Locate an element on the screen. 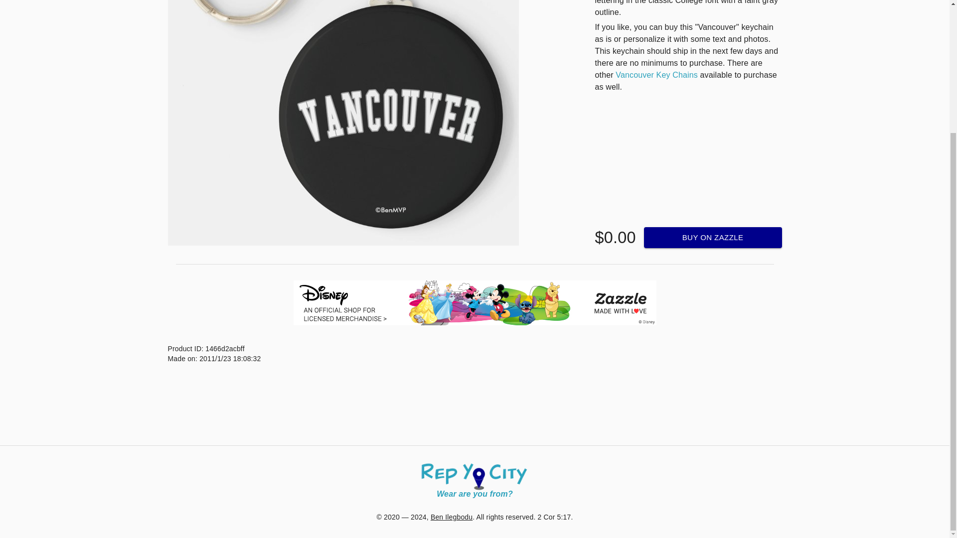 This screenshot has width=957, height=538. BUY ON ZAZZLE is located at coordinates (713, 237).